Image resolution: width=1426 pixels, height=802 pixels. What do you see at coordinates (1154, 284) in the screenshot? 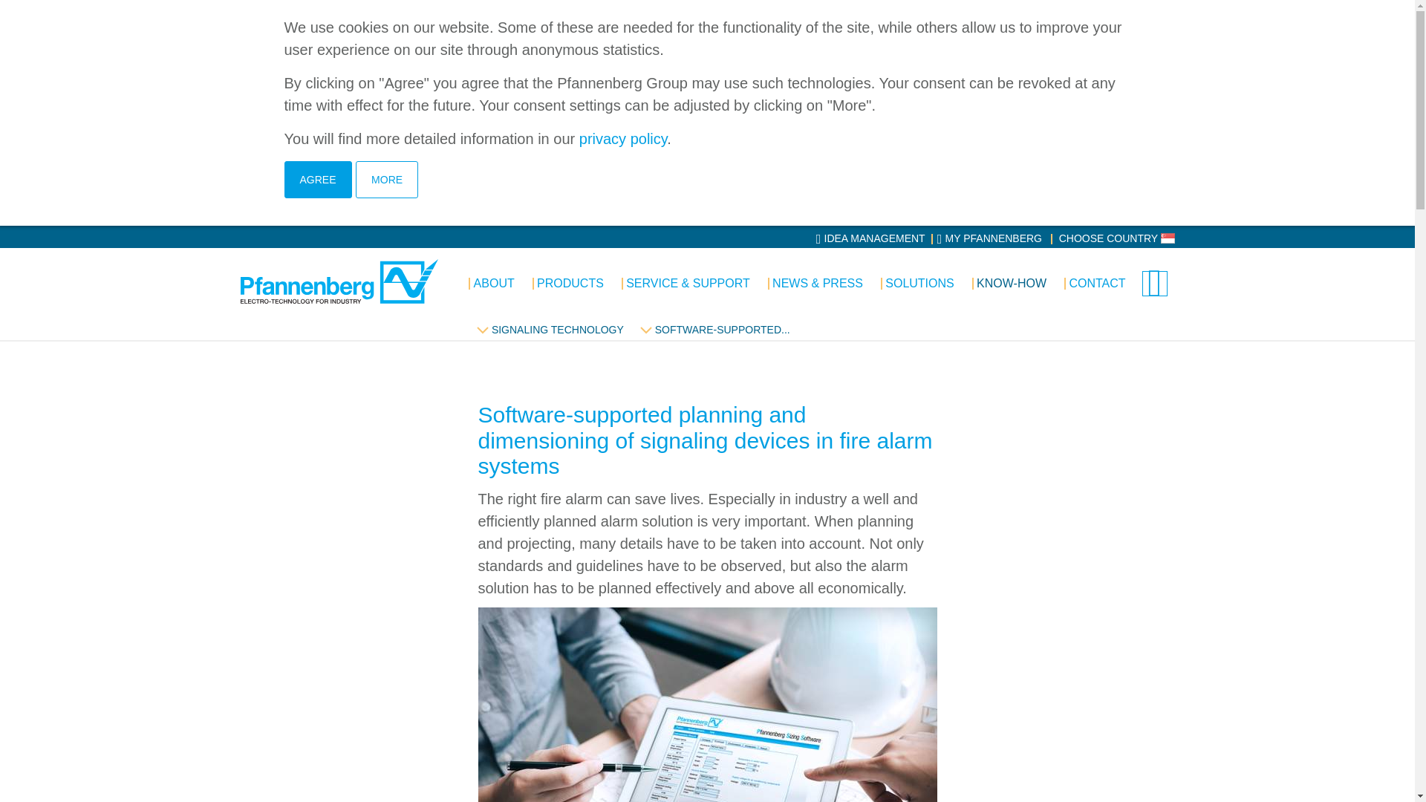
I see `Toggle search` at bounding box center [1154, 284].